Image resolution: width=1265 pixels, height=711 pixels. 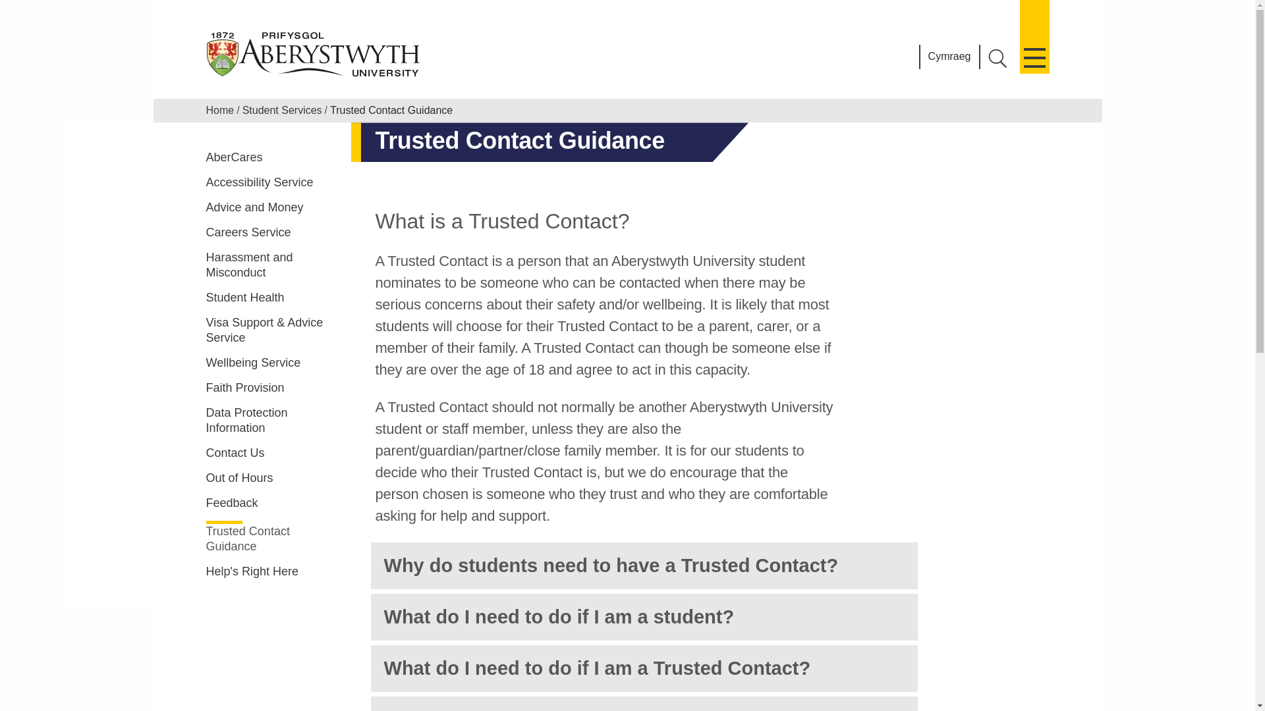 I want to click on Aberystwyth University homepage, so click(x=314, y=54).